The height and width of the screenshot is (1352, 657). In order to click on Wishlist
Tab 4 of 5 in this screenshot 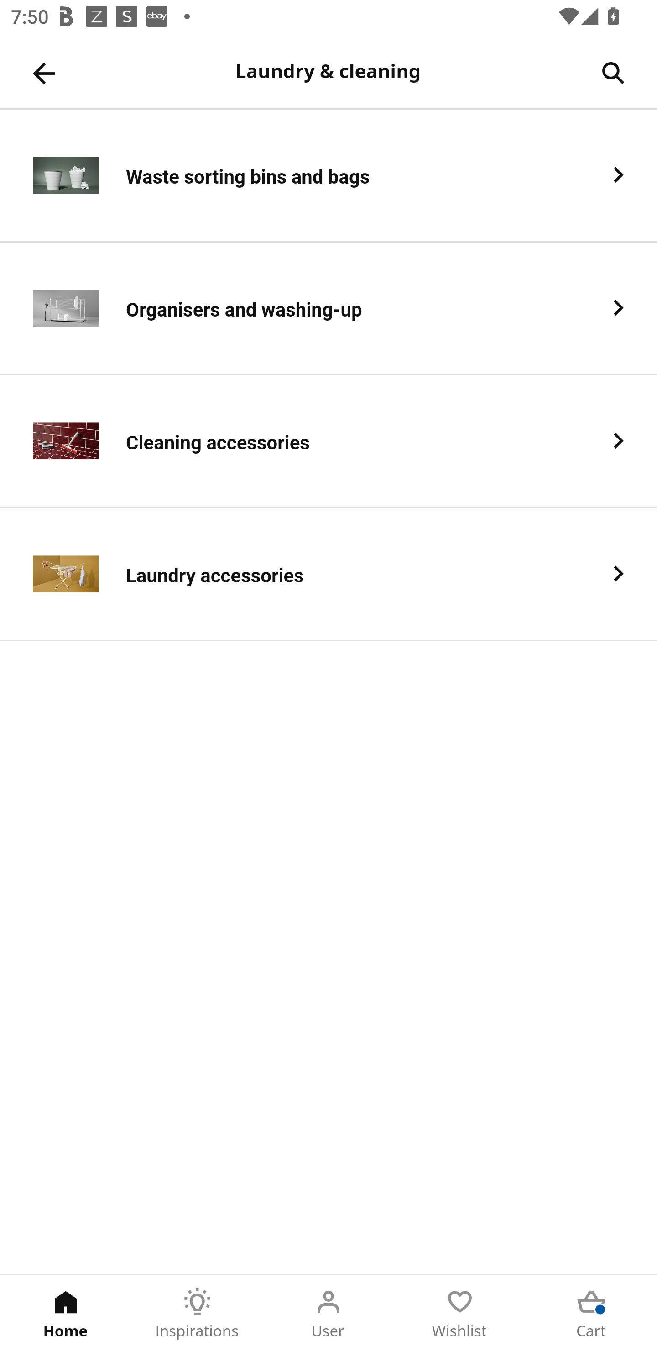, I will do `click(460, 1314)`.